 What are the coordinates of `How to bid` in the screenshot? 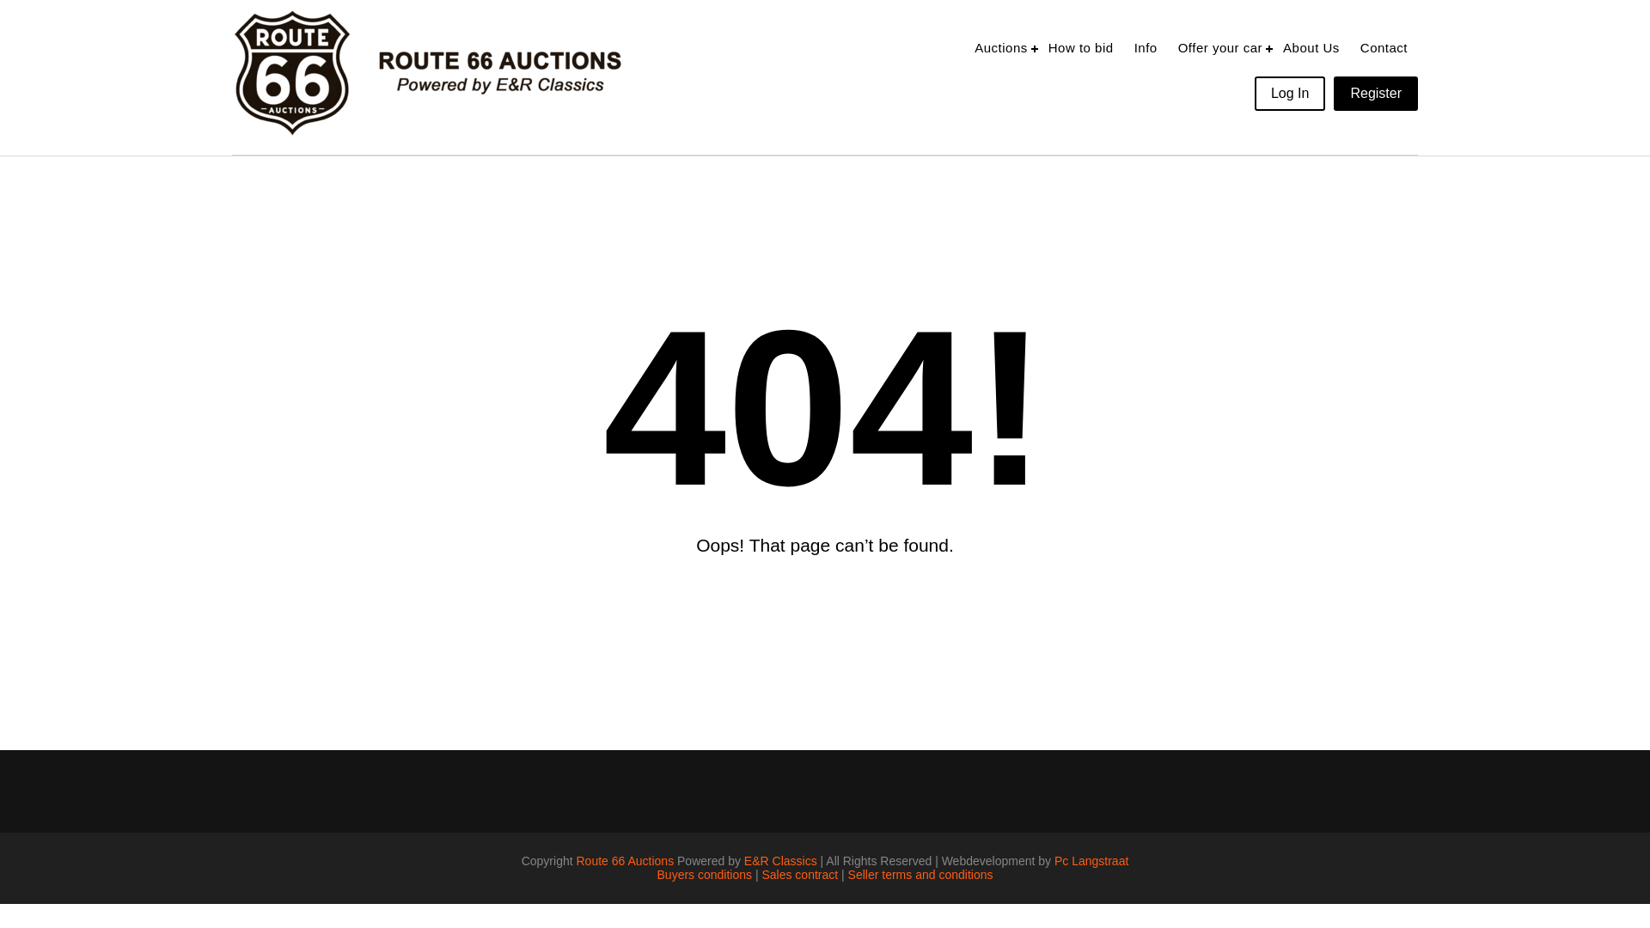 It's located at (1080, 46).